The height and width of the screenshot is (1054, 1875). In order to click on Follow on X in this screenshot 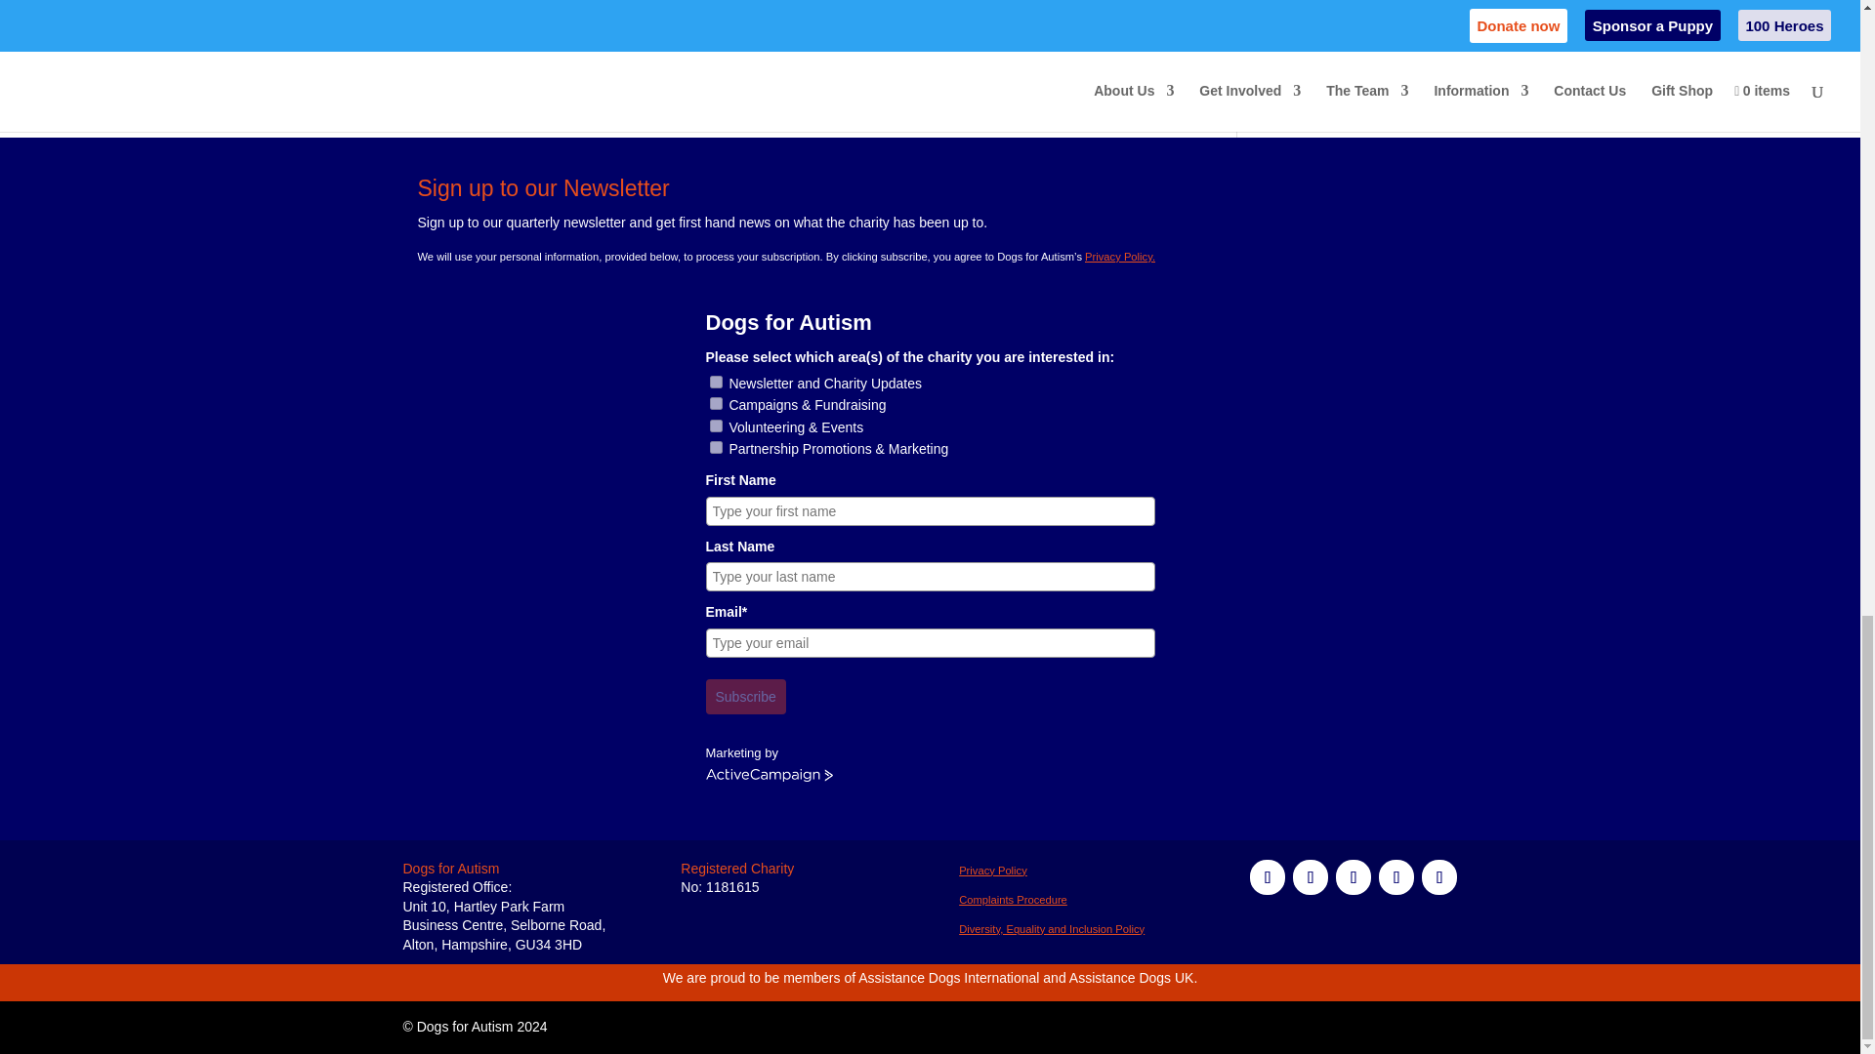, I will do `click(1311, 876)`.